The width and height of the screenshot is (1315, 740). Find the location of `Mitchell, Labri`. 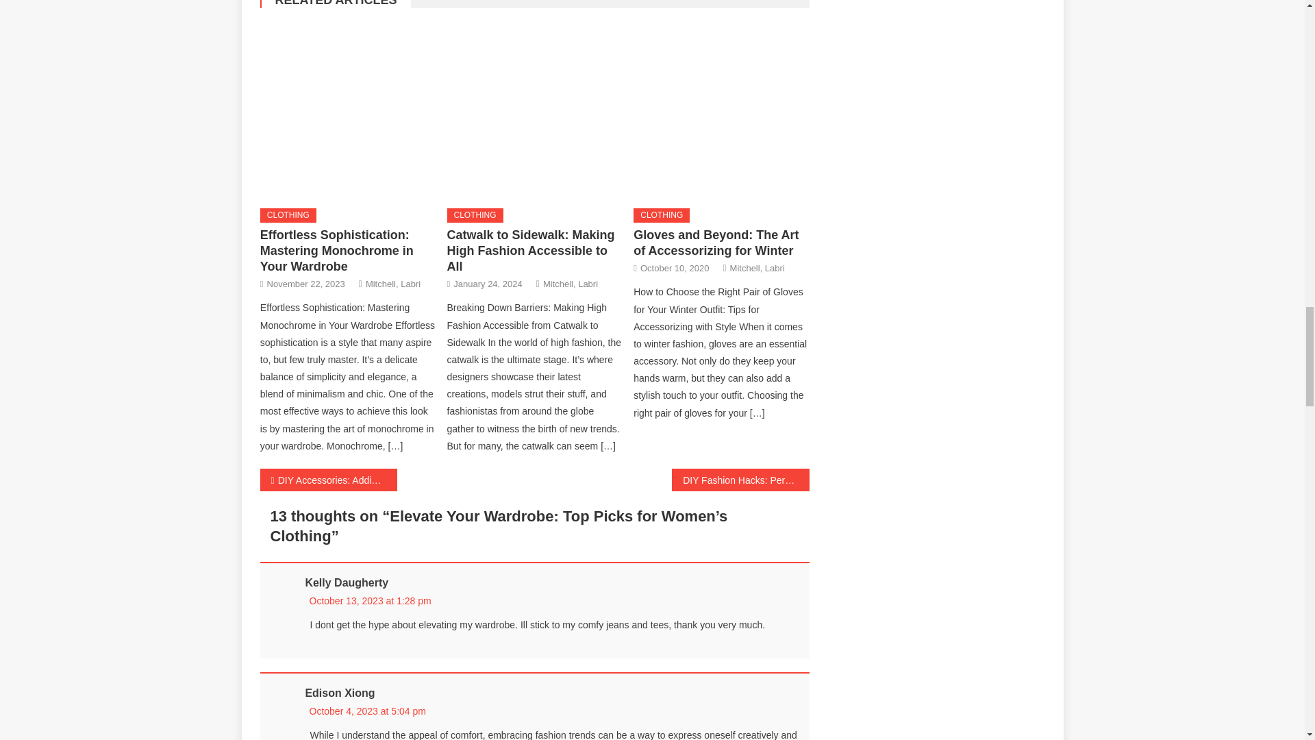

Mitchell, Labri is located at coordinates (393, 284).